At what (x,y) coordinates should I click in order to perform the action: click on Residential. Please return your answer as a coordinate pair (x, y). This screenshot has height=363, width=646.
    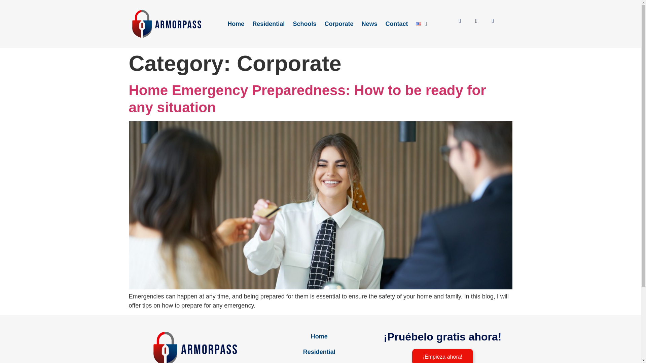
    Looking at the image, I should click on (268, 24).